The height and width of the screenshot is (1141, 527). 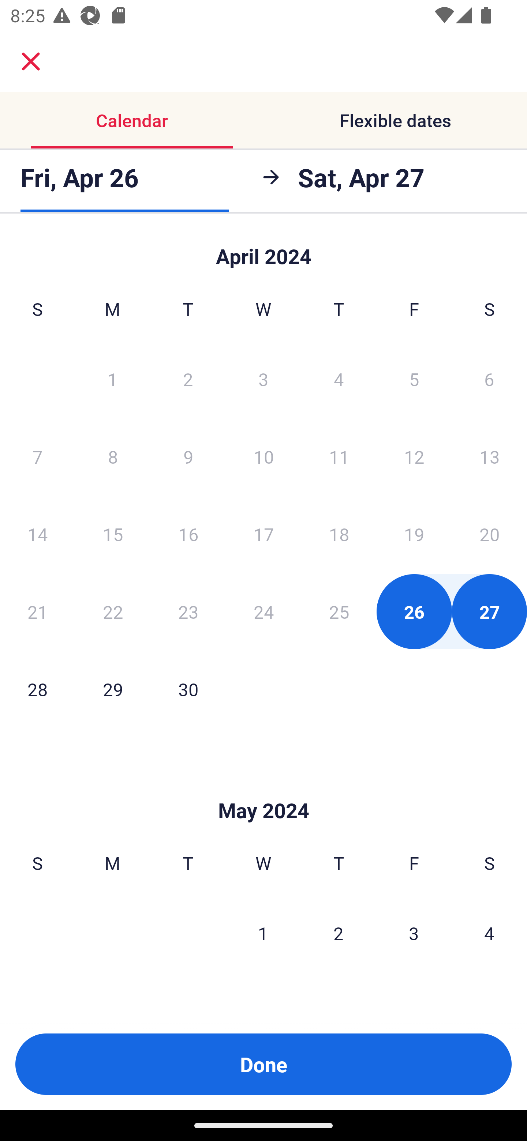 What do you see at coordinates (489, 933) in the screenshot?
I see `4 Saturday, May 4, 2024` at bounding box center [489, 933].